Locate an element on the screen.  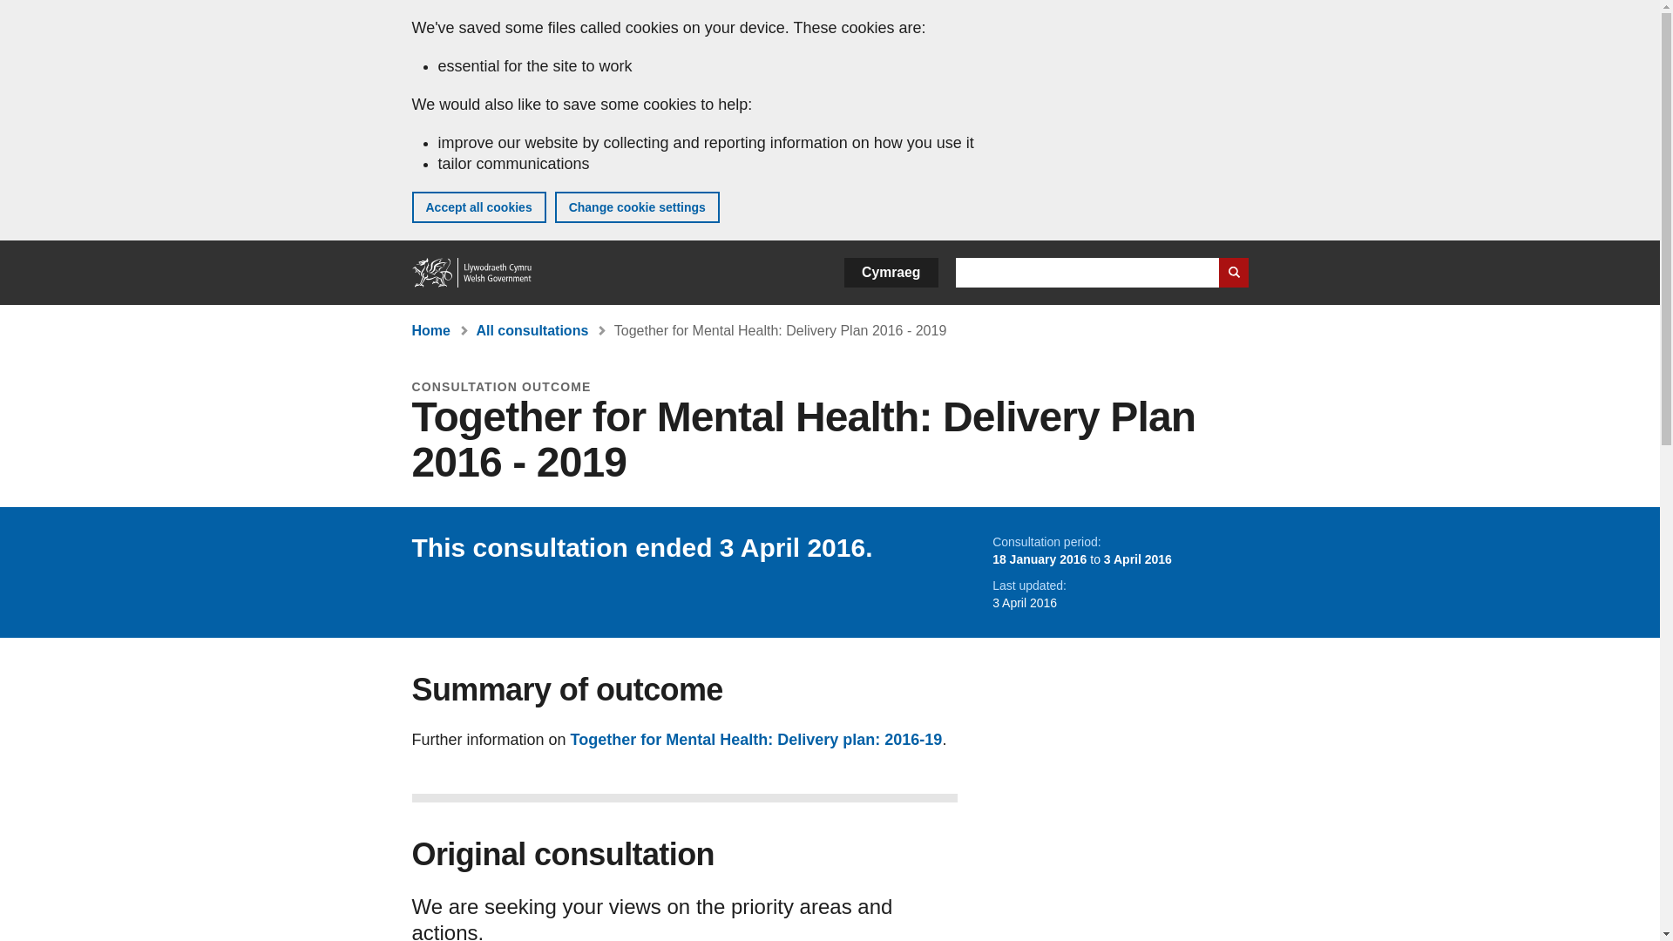
Cymraeg is located at coordinates (891, 272).